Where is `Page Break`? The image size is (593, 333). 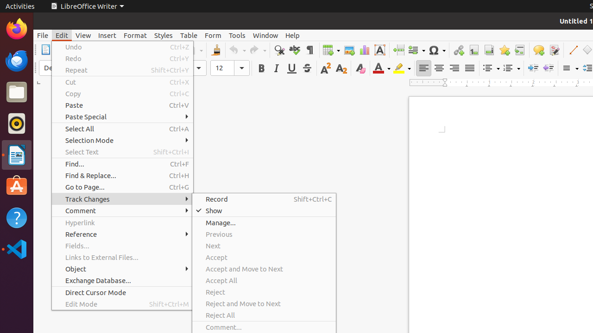 Page Break is located at coordinates (398, 50).